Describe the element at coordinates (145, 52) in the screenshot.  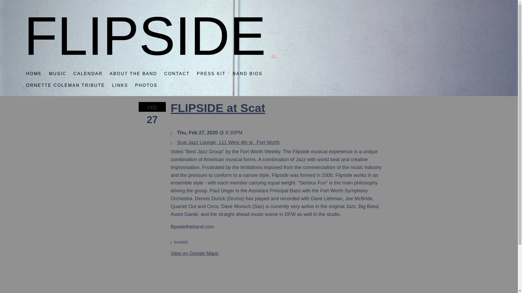
I see `FLIPSIDE` at that location.